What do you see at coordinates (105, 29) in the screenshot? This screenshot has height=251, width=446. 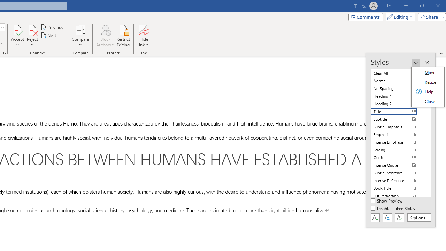 I see `Block Authors` at bounding box center [105, 29].